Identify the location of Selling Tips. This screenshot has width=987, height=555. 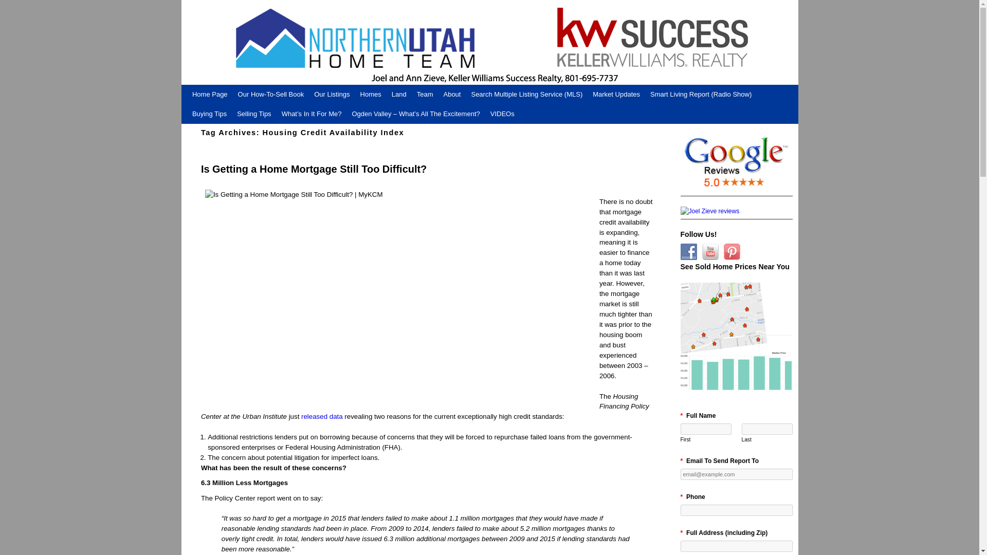
(254, 114).